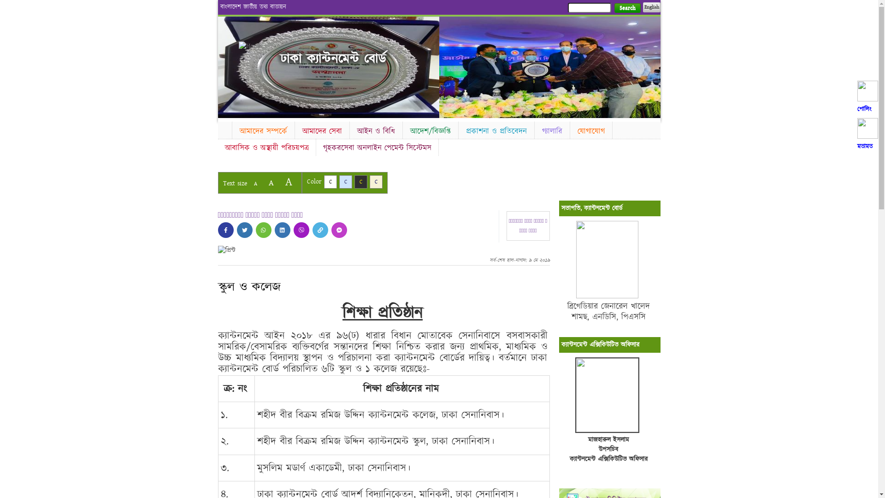 This screenshot has width=885, height=498. Describe the element at coordinates (360, 182) in the screenshot. I see `C` at that location.